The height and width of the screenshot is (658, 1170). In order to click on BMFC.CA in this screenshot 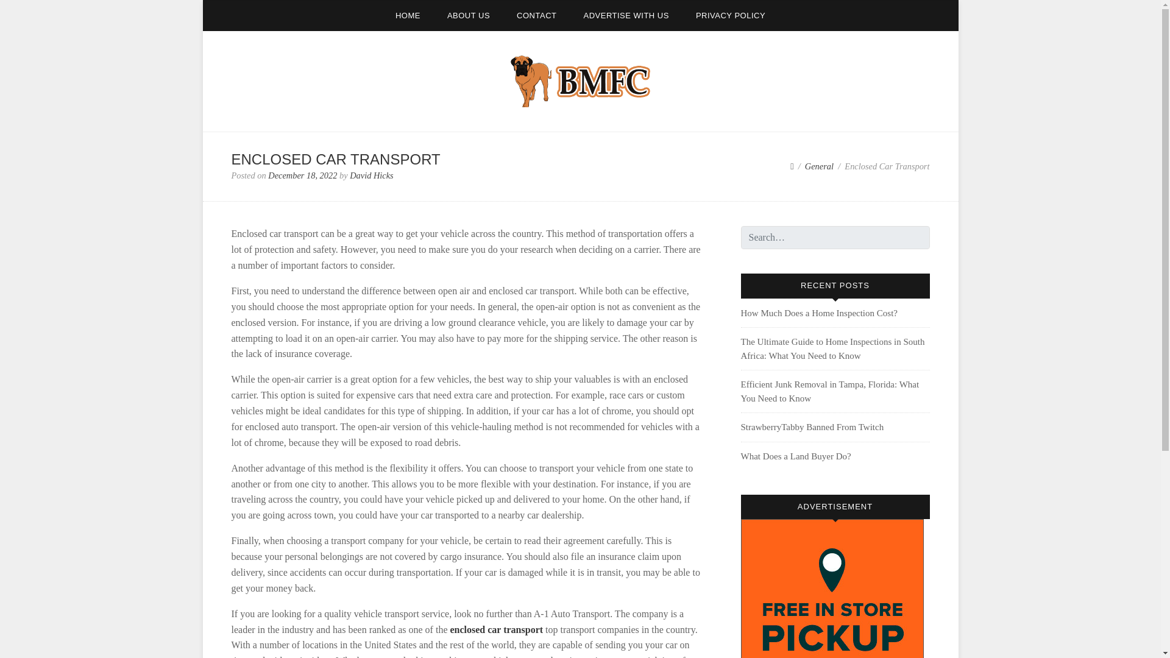, I will do `click(259, 122)`.